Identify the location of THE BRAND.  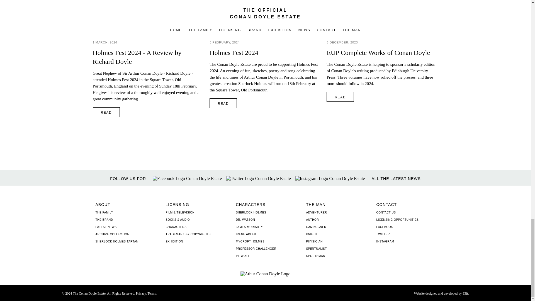
(104, 220).